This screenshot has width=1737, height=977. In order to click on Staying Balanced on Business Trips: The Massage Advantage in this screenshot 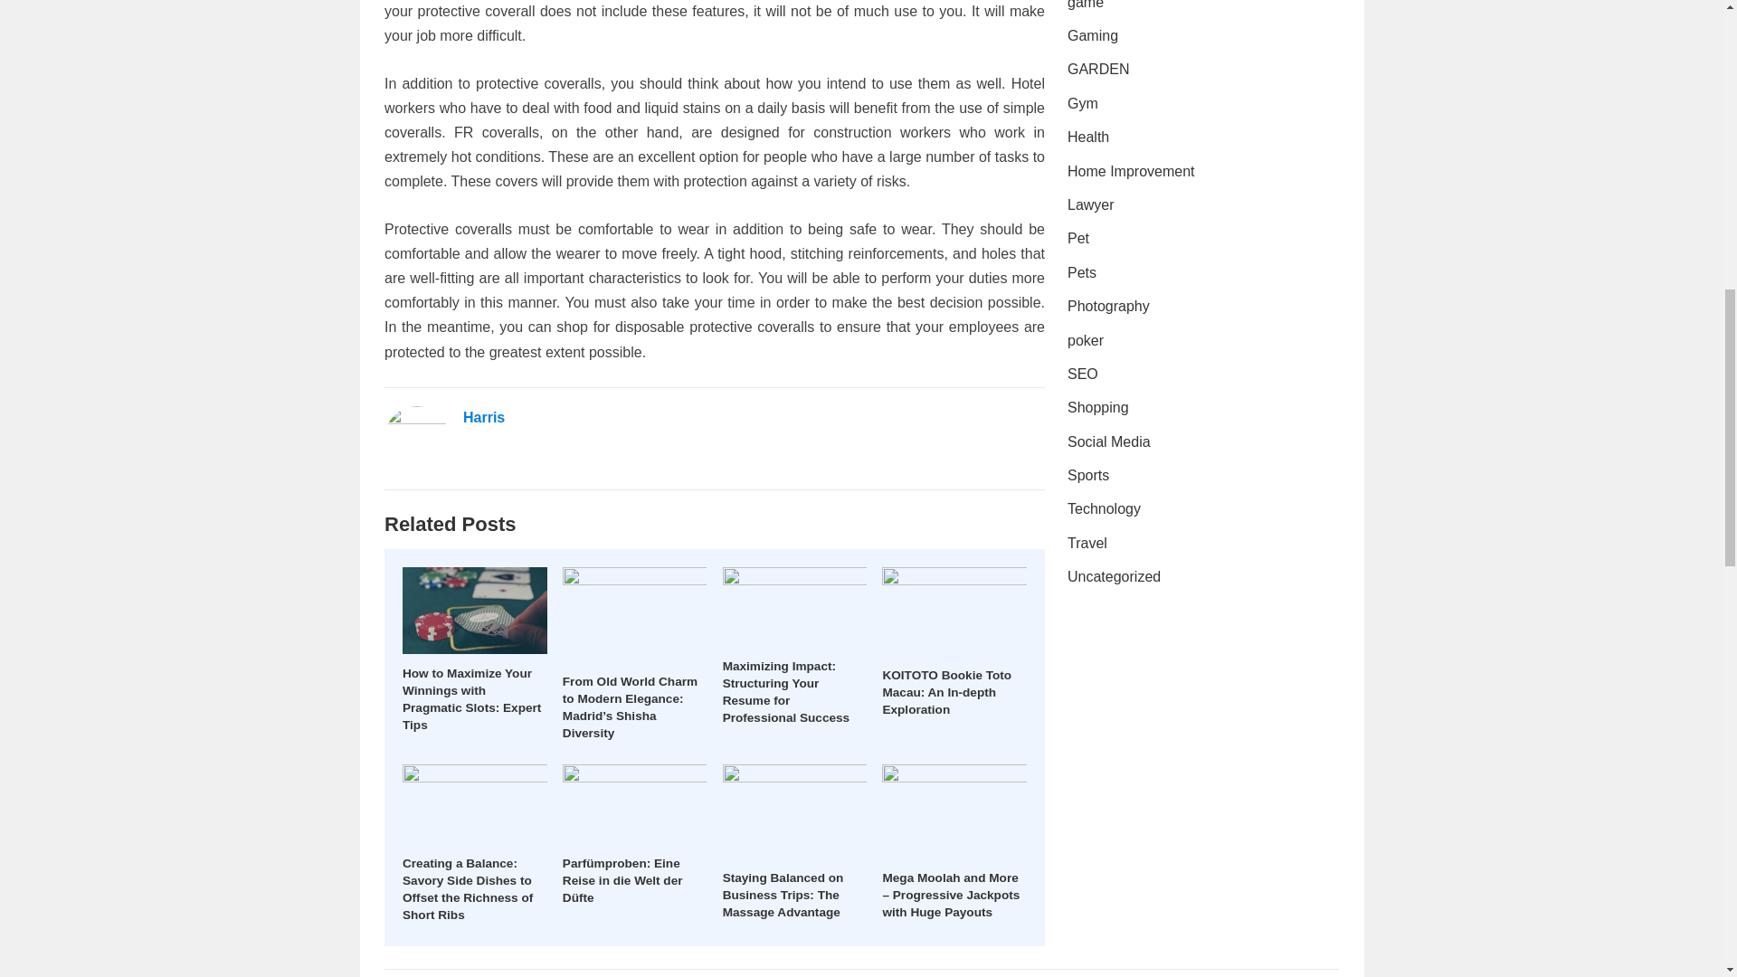, I will do `click(783, 896)`.